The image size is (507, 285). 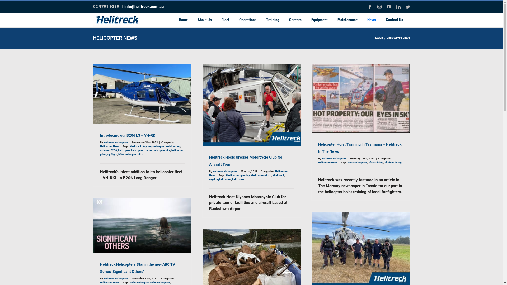 I want to click on helicopter, so click(x=238, y=179).